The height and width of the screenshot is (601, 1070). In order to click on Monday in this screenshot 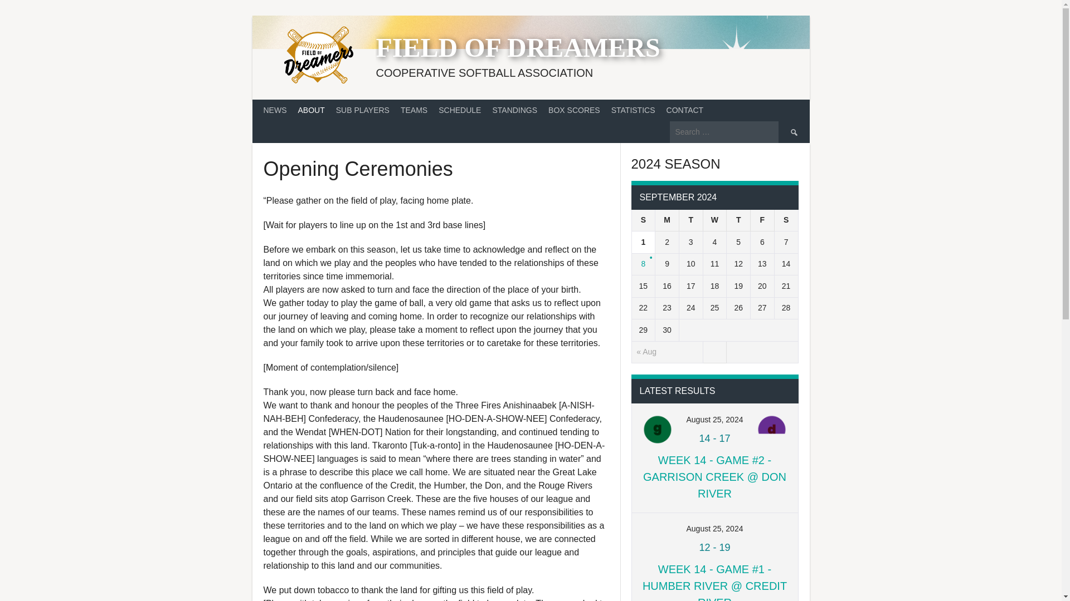, I will do `click(667, 220)`.